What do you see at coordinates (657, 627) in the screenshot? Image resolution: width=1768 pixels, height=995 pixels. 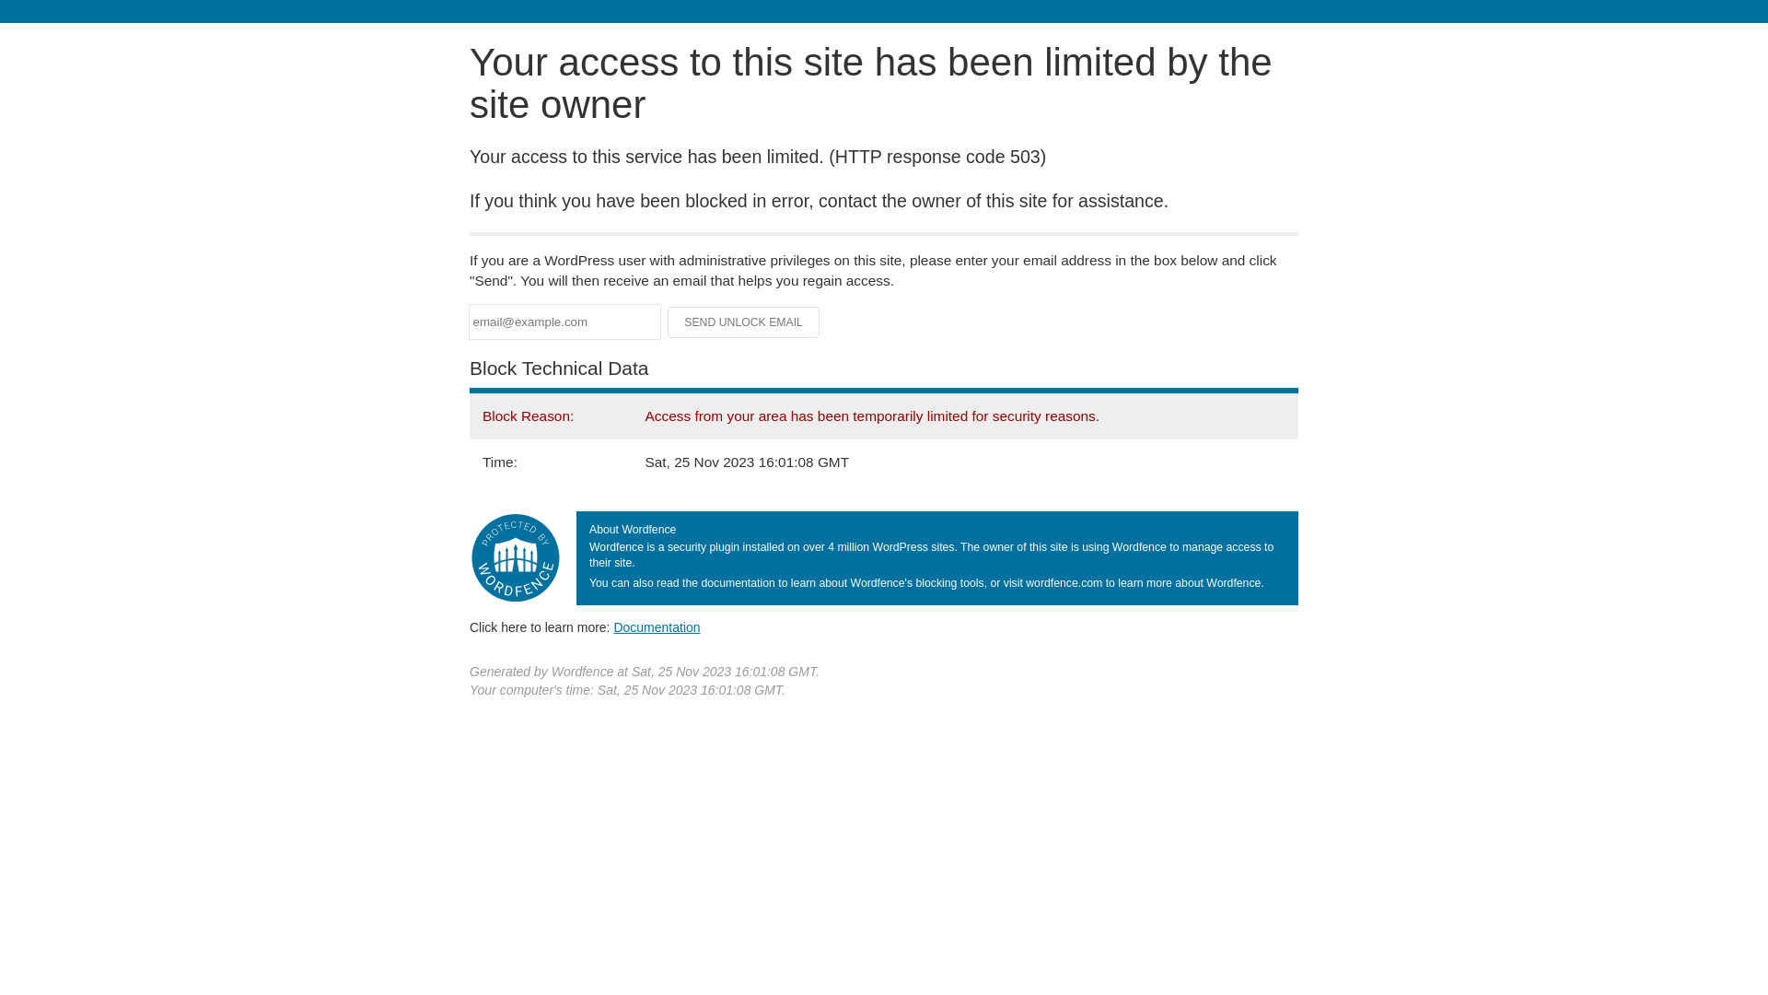 I see `Documentation` at bounding box center [657, 627].